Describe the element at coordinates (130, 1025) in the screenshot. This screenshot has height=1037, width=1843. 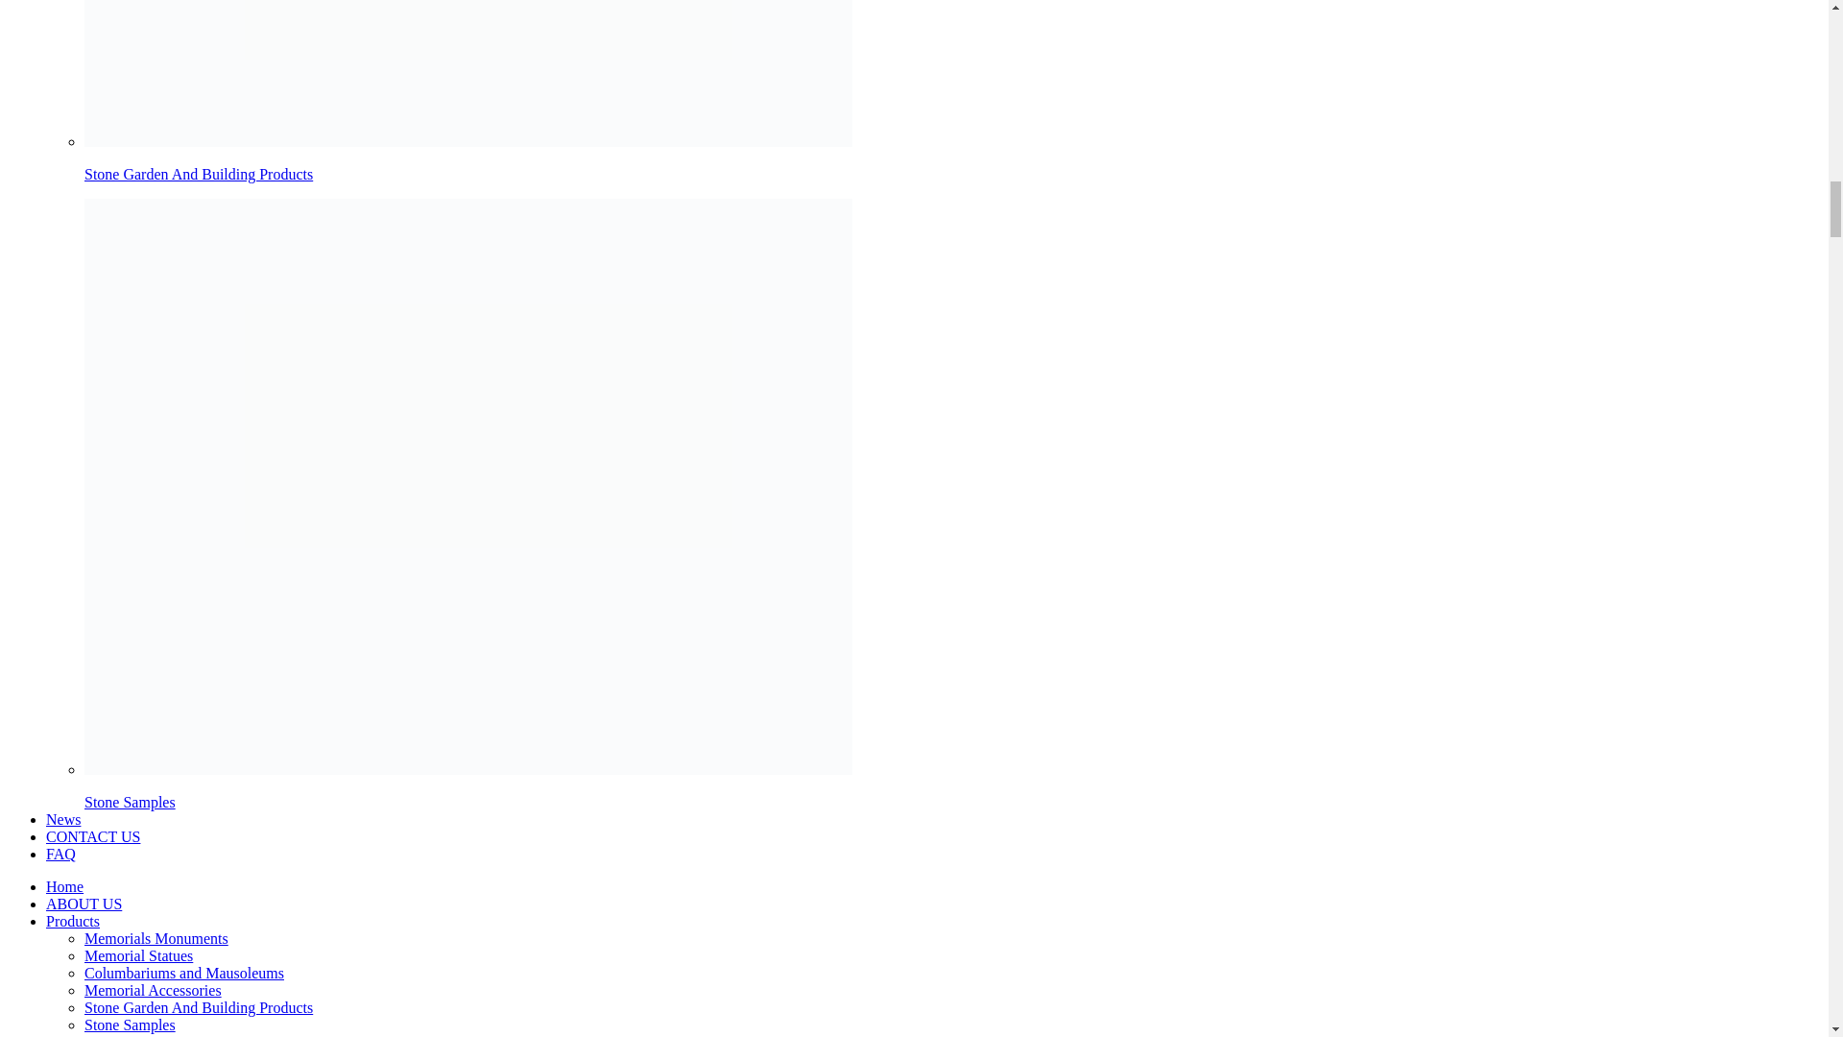
I see `Stone Samples` at that location.